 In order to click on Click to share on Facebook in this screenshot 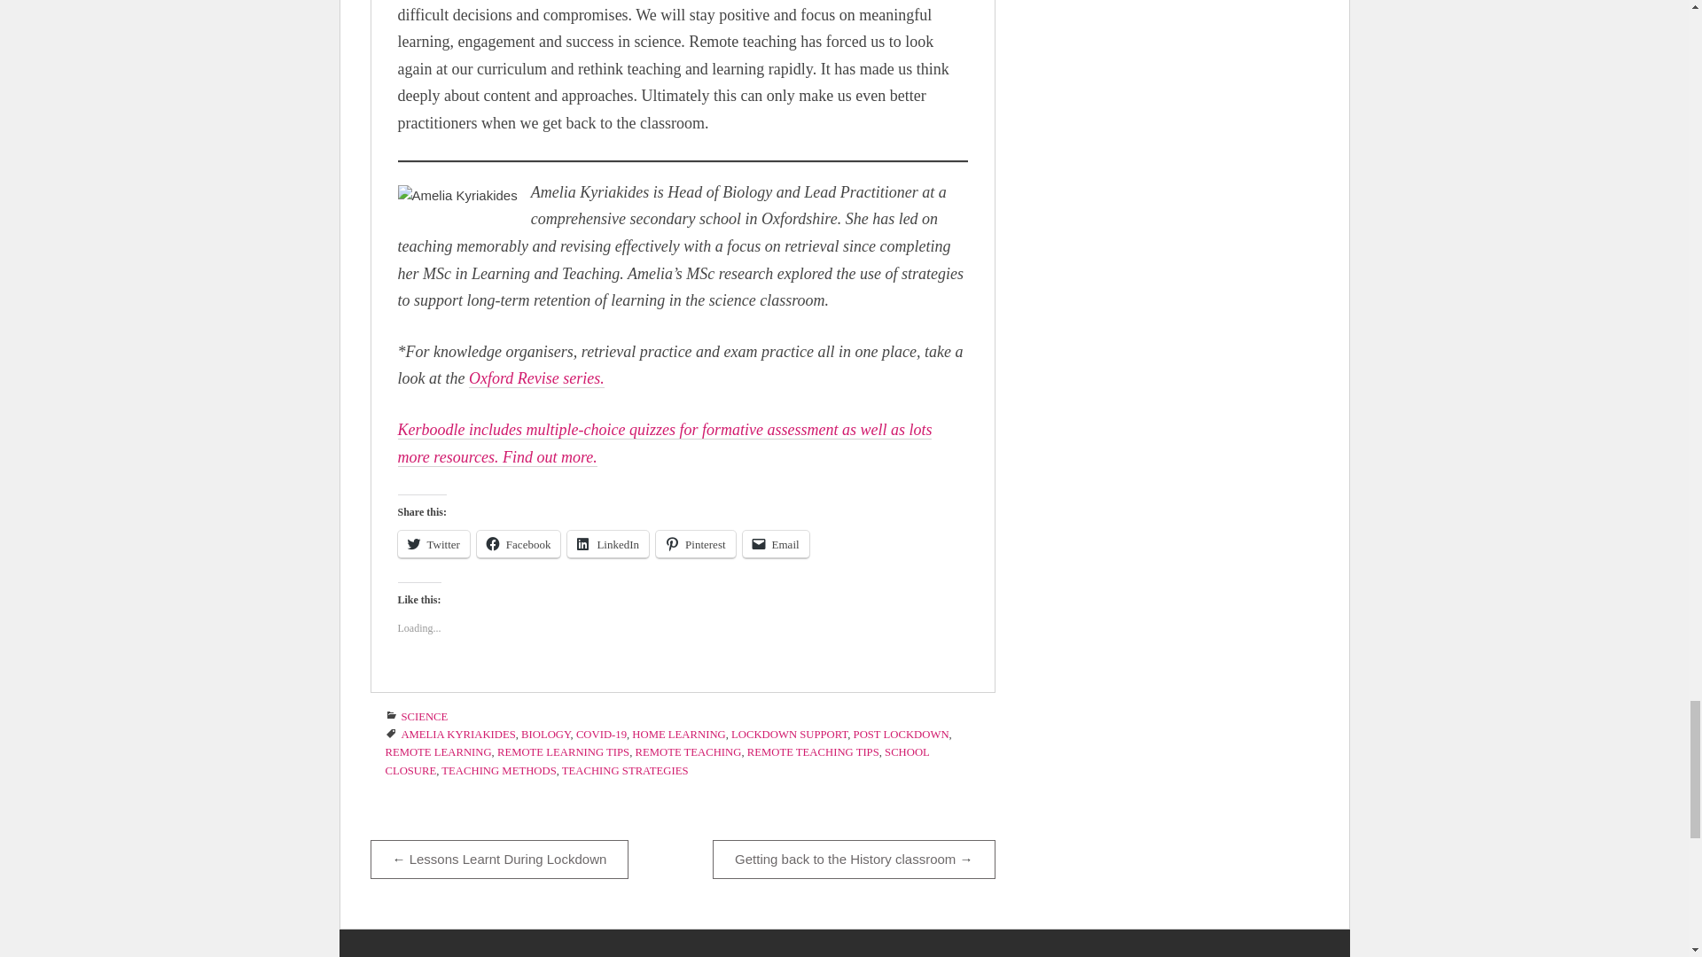, I will do `click(519, 544)`.